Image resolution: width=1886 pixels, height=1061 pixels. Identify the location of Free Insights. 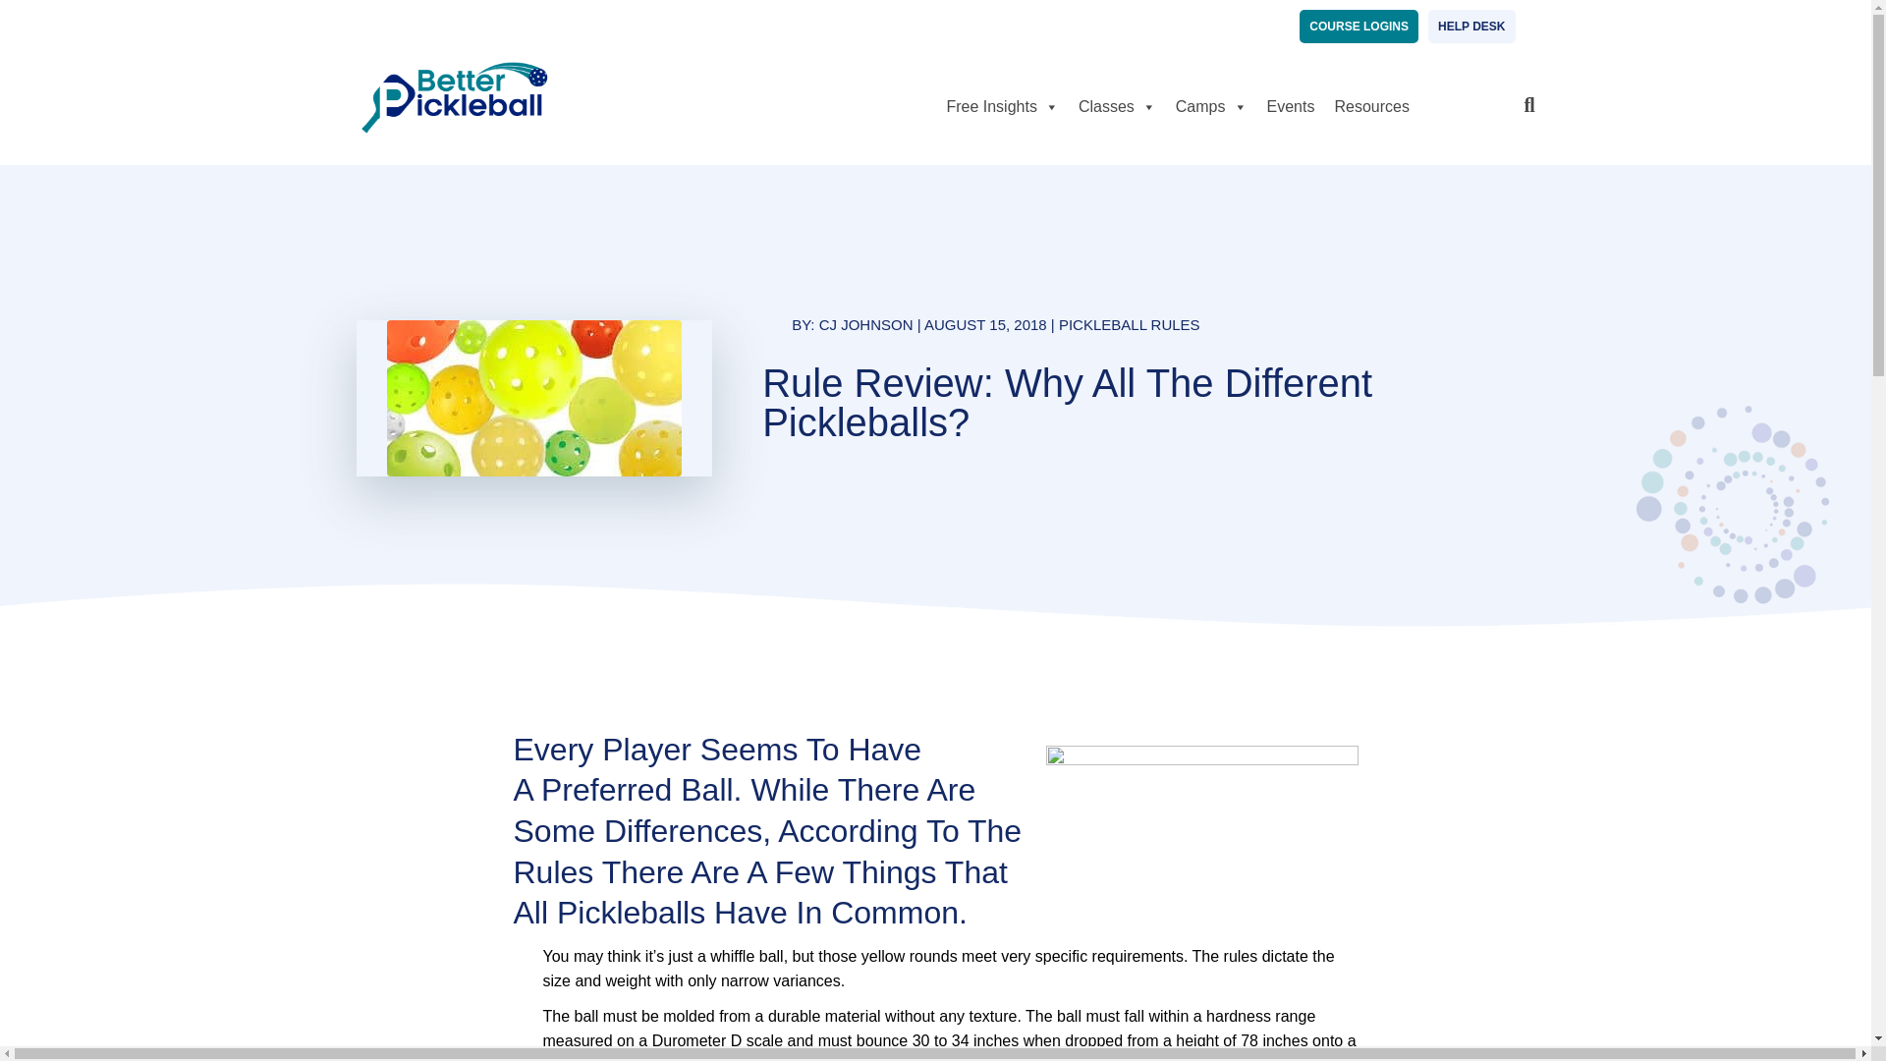
(1001, 106).